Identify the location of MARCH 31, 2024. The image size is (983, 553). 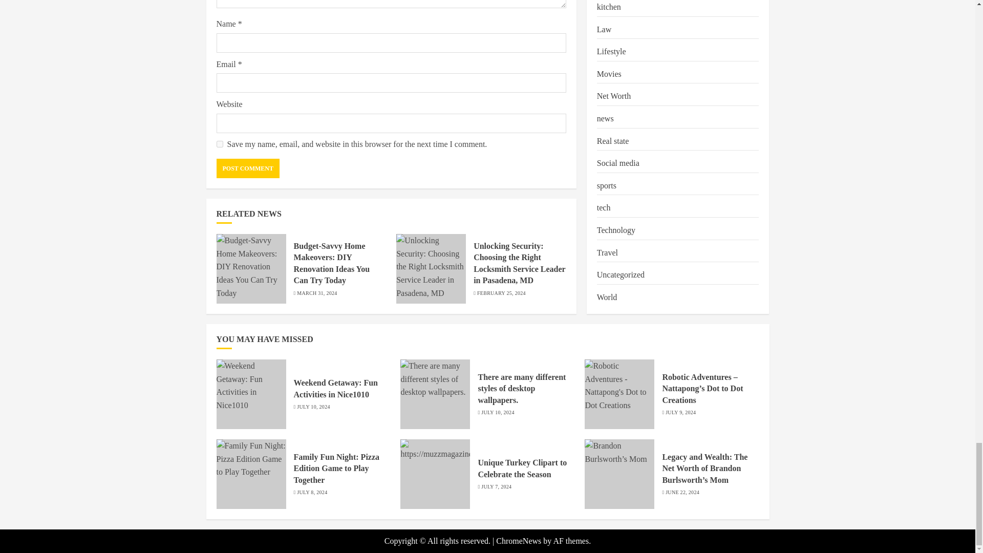
(316, 293).